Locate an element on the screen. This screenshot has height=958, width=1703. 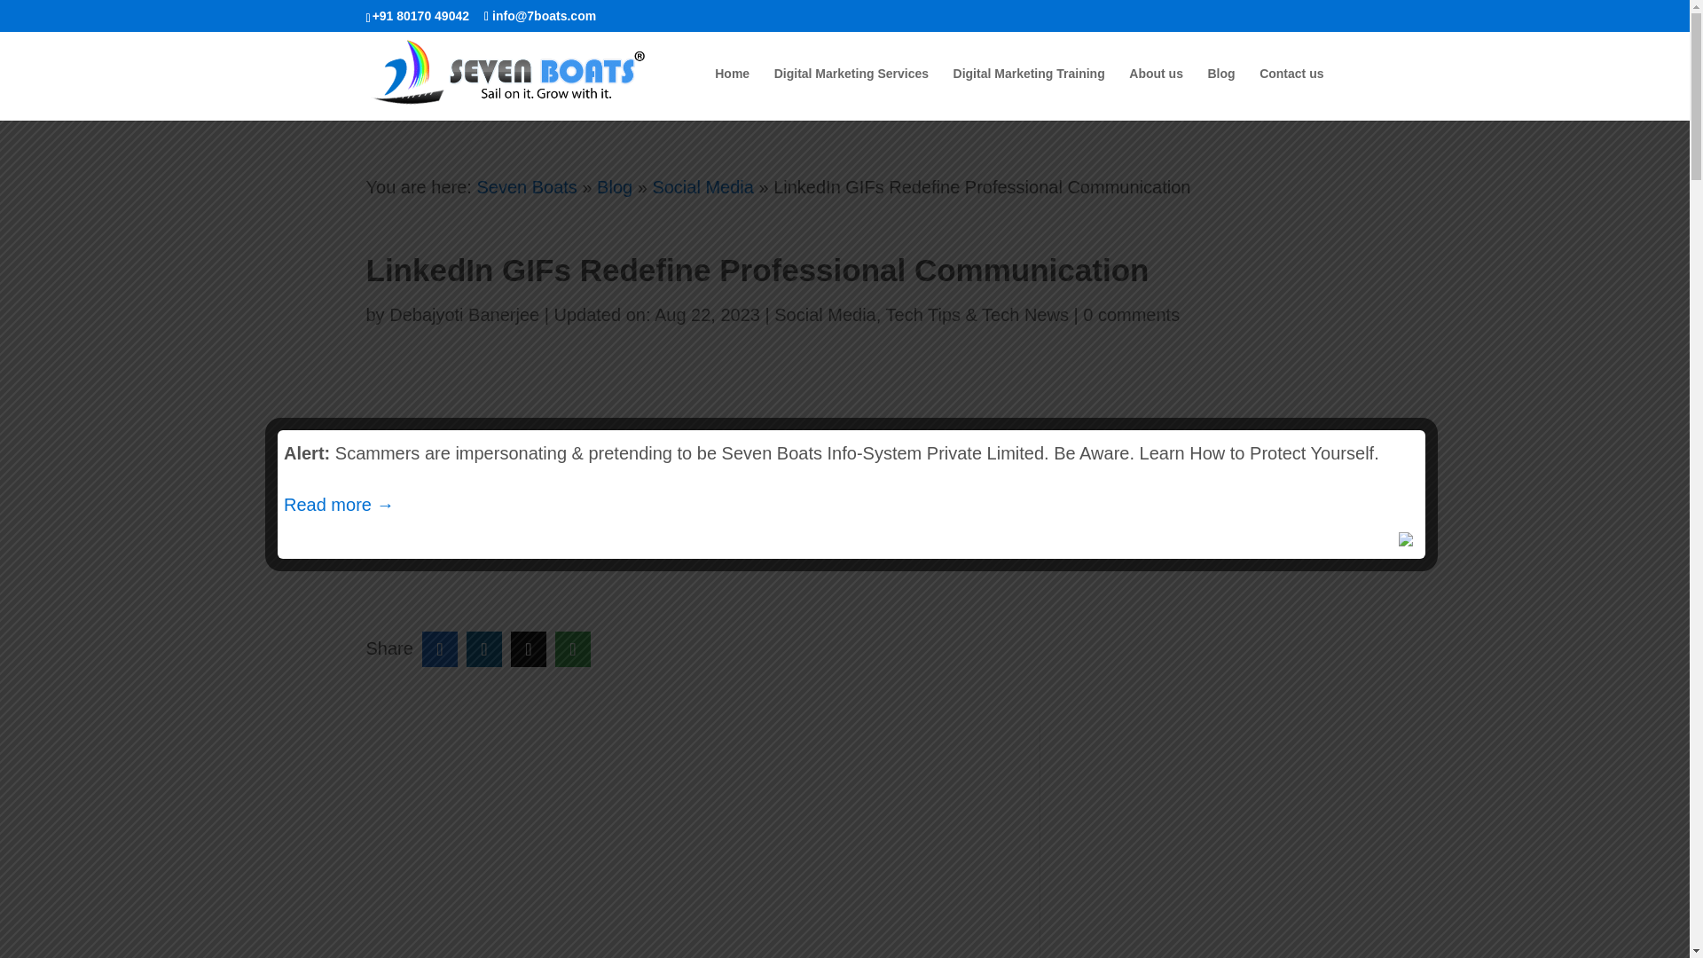
Seven Boats is located at coordinates (527, 186).